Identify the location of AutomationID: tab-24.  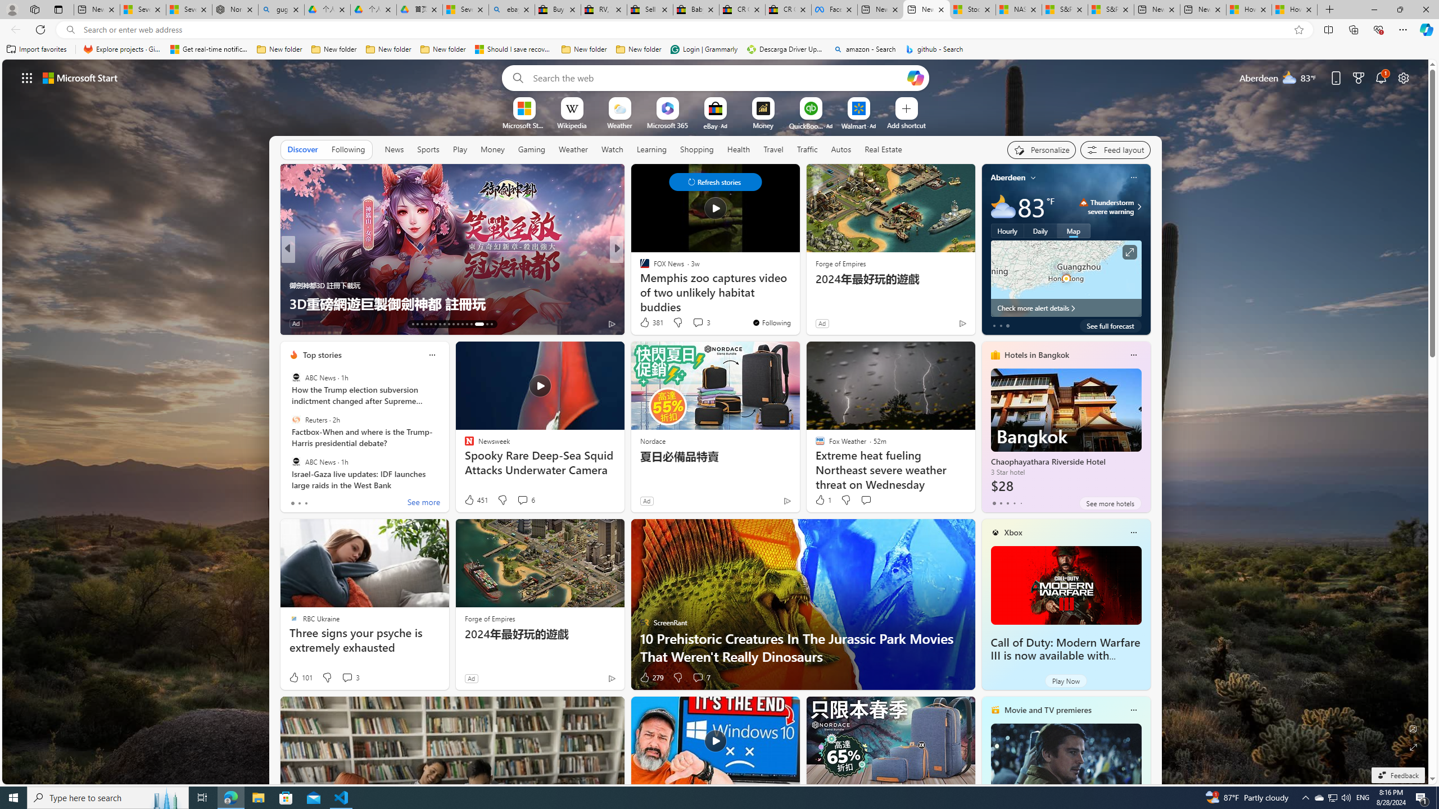
(462, 324).